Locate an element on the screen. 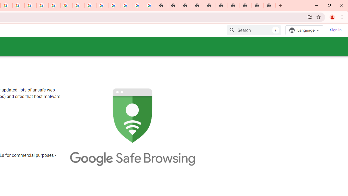 The image size is (348, 196). New Tab is located at coordinates (270, 5).